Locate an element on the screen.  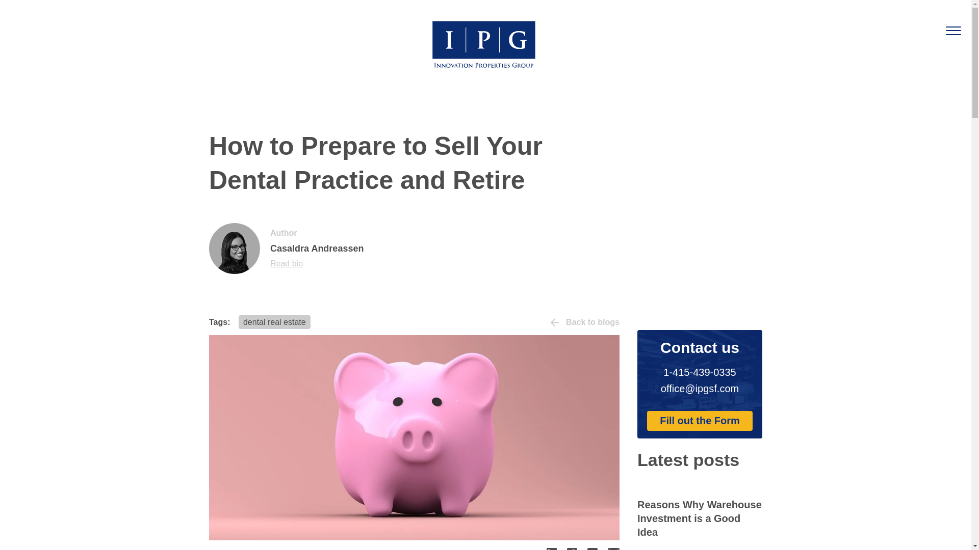
Facebook is located at coordinates (572, 549).